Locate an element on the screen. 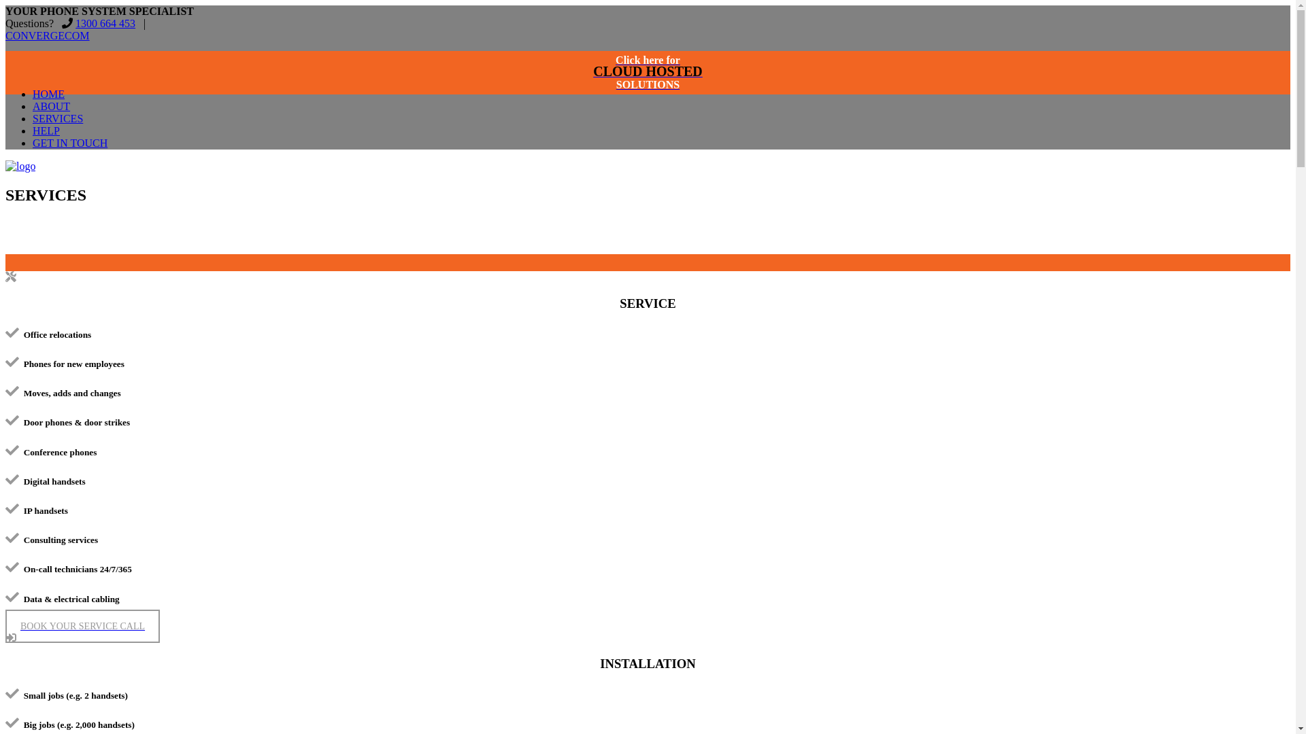 This screenshot has height=734, width=1306. GET IN TOUCH is located at coordinates (70, 143).